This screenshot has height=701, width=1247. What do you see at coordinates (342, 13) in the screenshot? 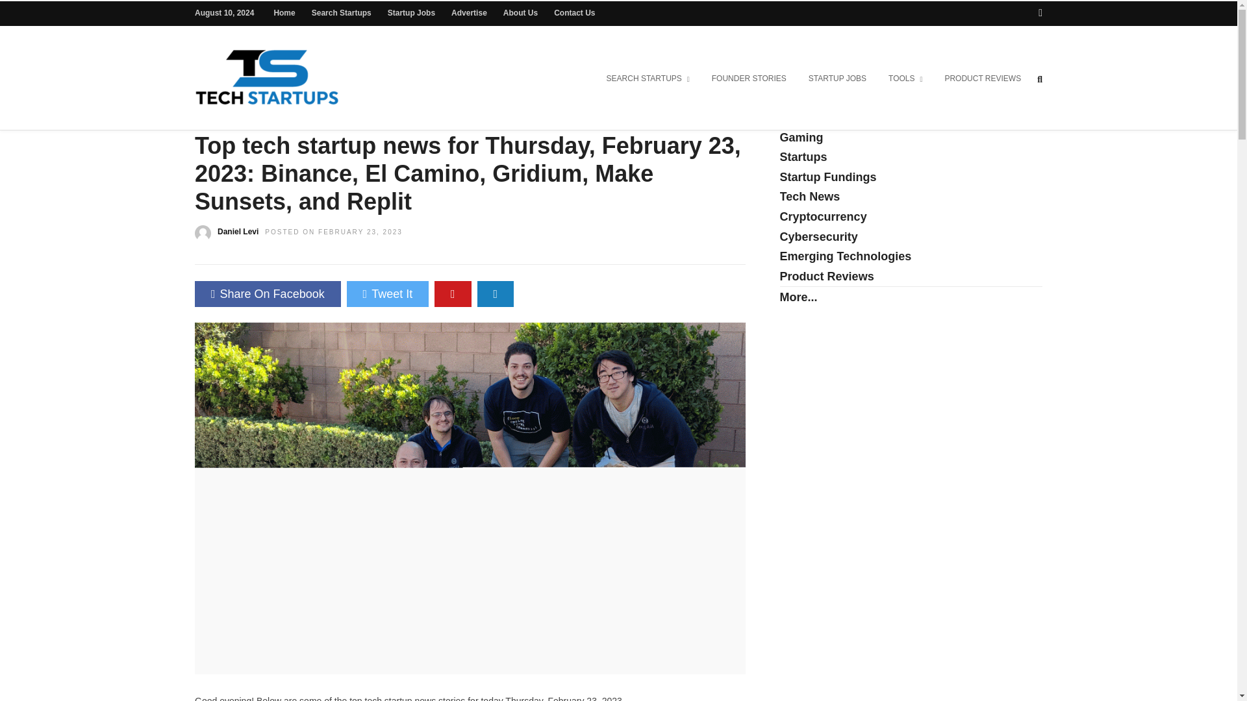
I see `Search Startups` at bounding box center [342, 13].